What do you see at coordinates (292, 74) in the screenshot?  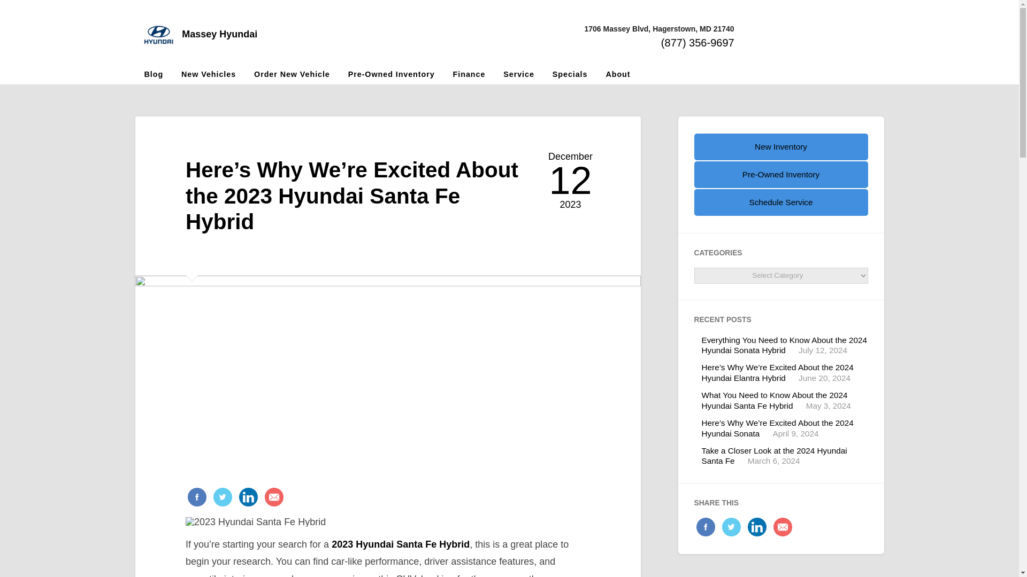 I see `Order New Vehicle` at bounding box center [292, 74].